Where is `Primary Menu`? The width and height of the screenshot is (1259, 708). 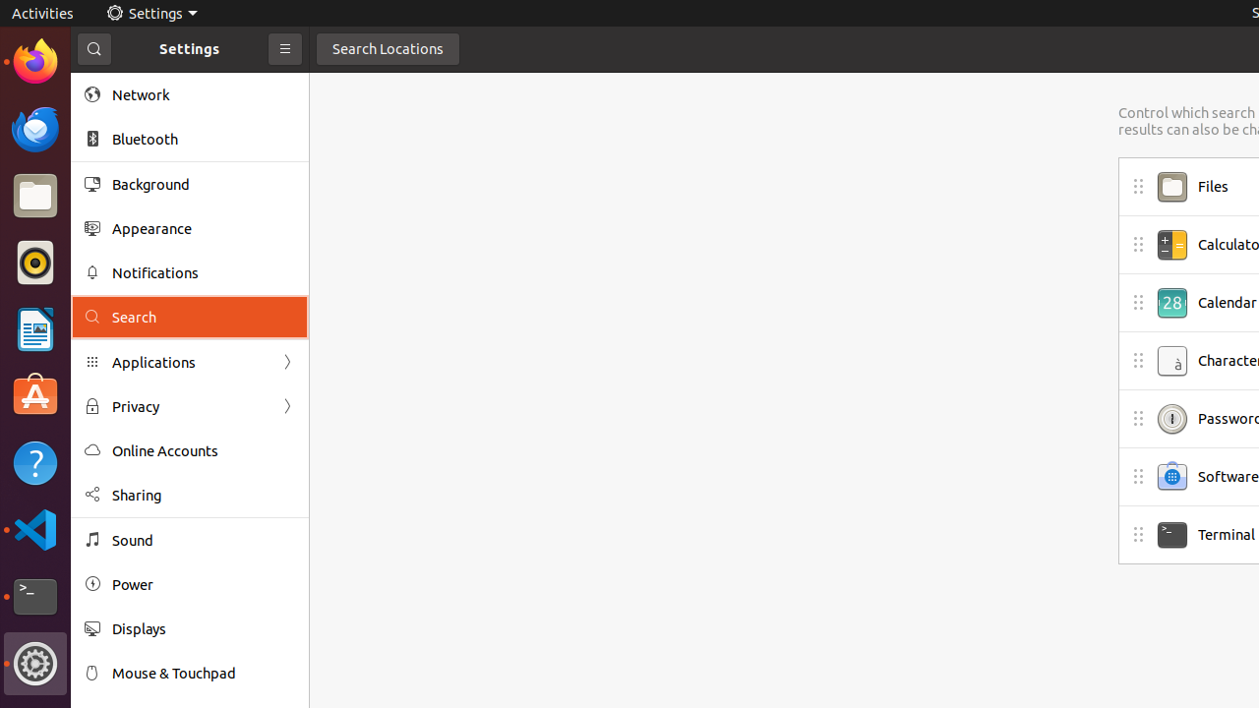 Primary Menu is located at coordinates (285, 49).